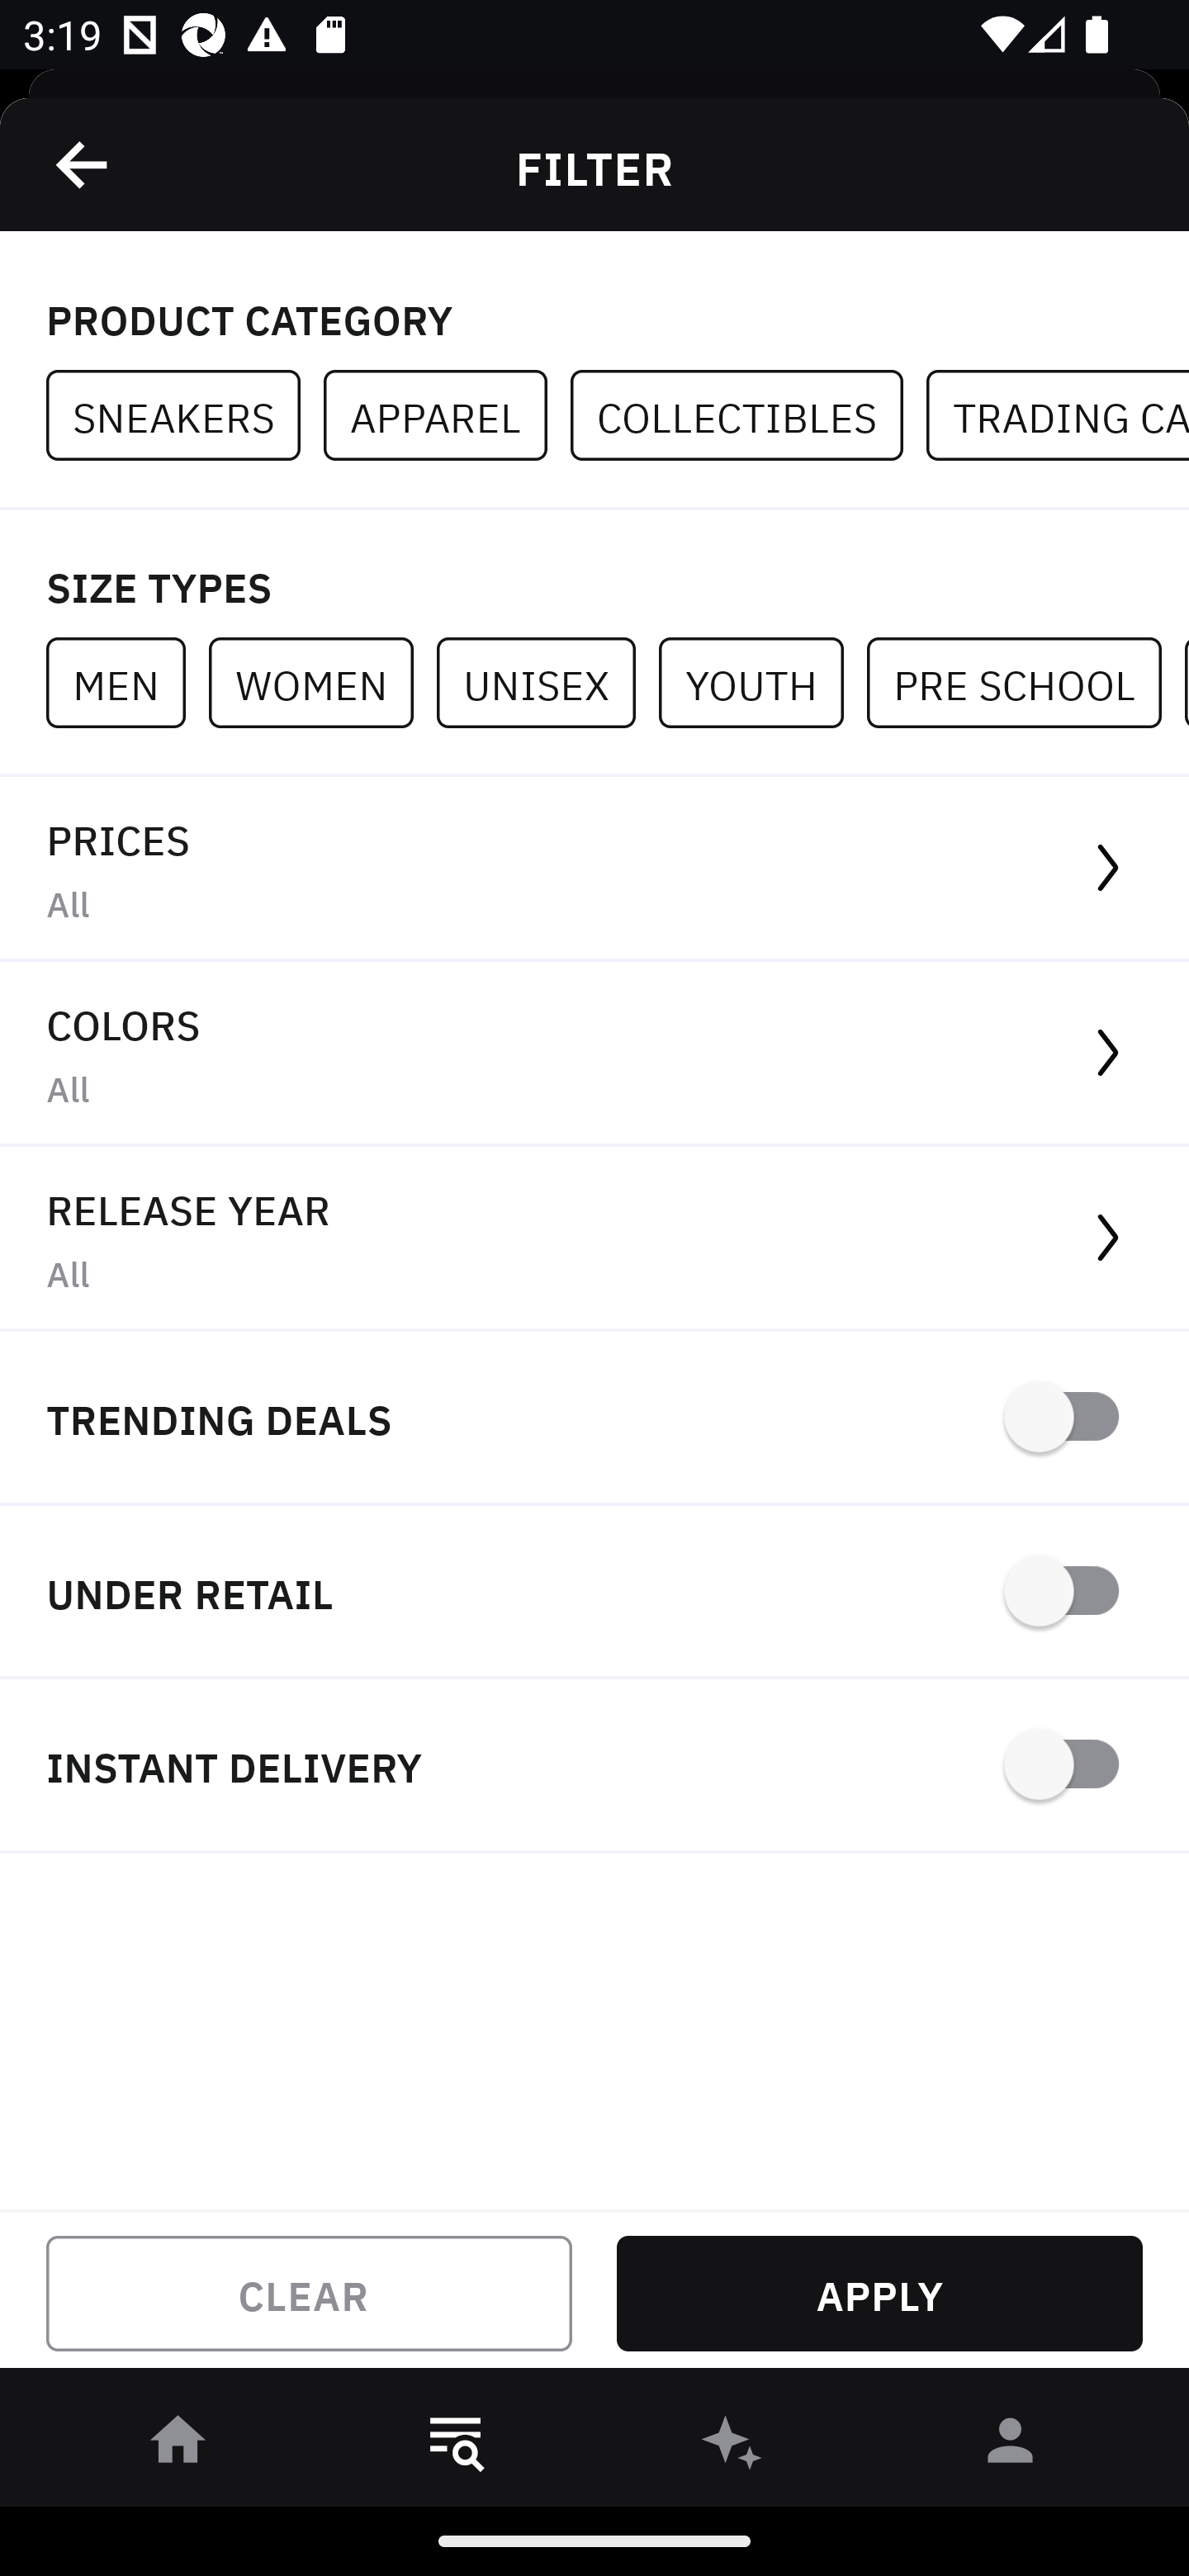  What do you see at coordinates (879, 2294) in the screenshot?
I see `APPLY` at bounding box center [879, 2294].